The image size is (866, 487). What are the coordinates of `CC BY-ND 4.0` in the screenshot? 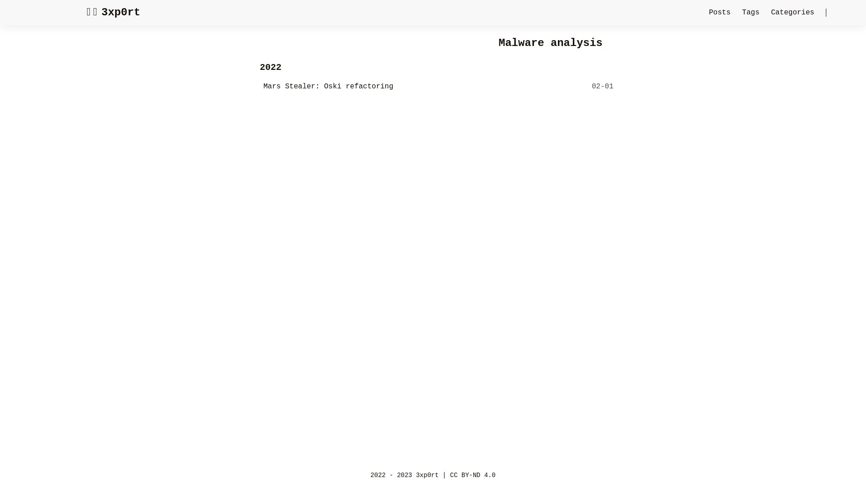 It's located at (473, 475).